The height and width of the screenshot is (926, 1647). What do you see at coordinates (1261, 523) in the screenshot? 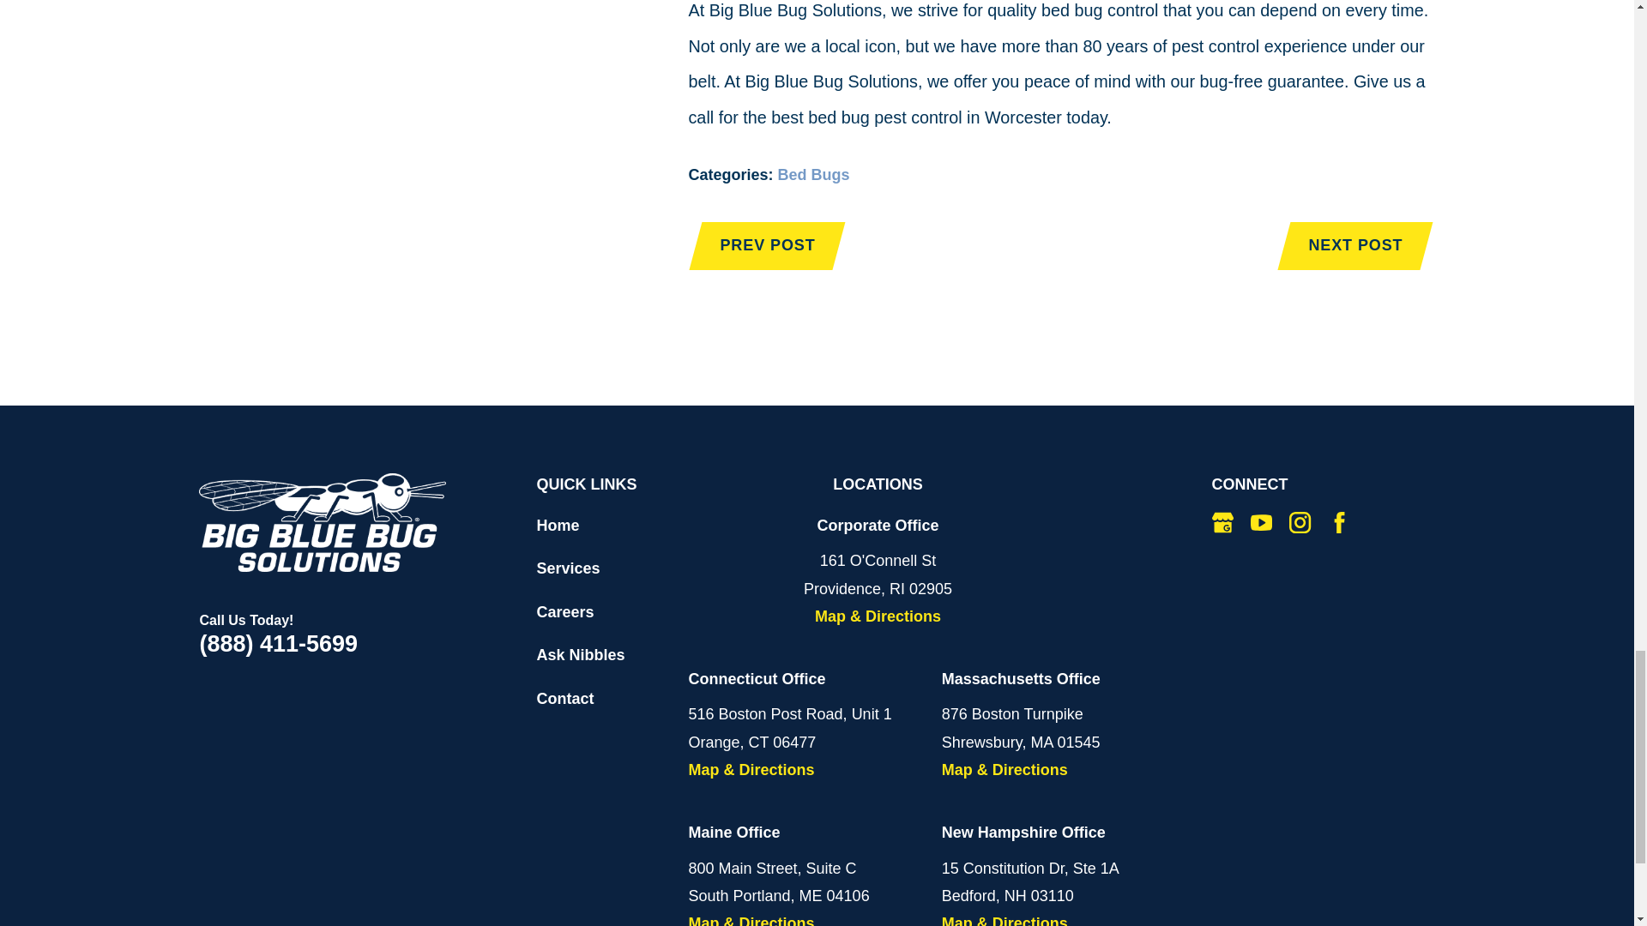
I see `YouTube` at bounding box center [1261, 523].